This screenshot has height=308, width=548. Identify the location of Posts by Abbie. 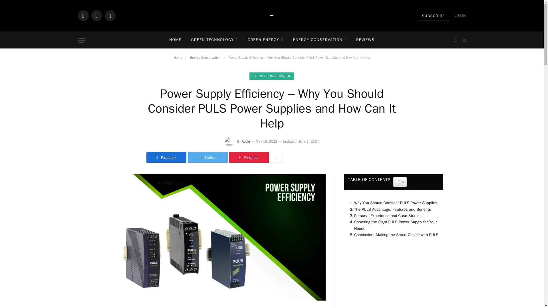
(245, 141).